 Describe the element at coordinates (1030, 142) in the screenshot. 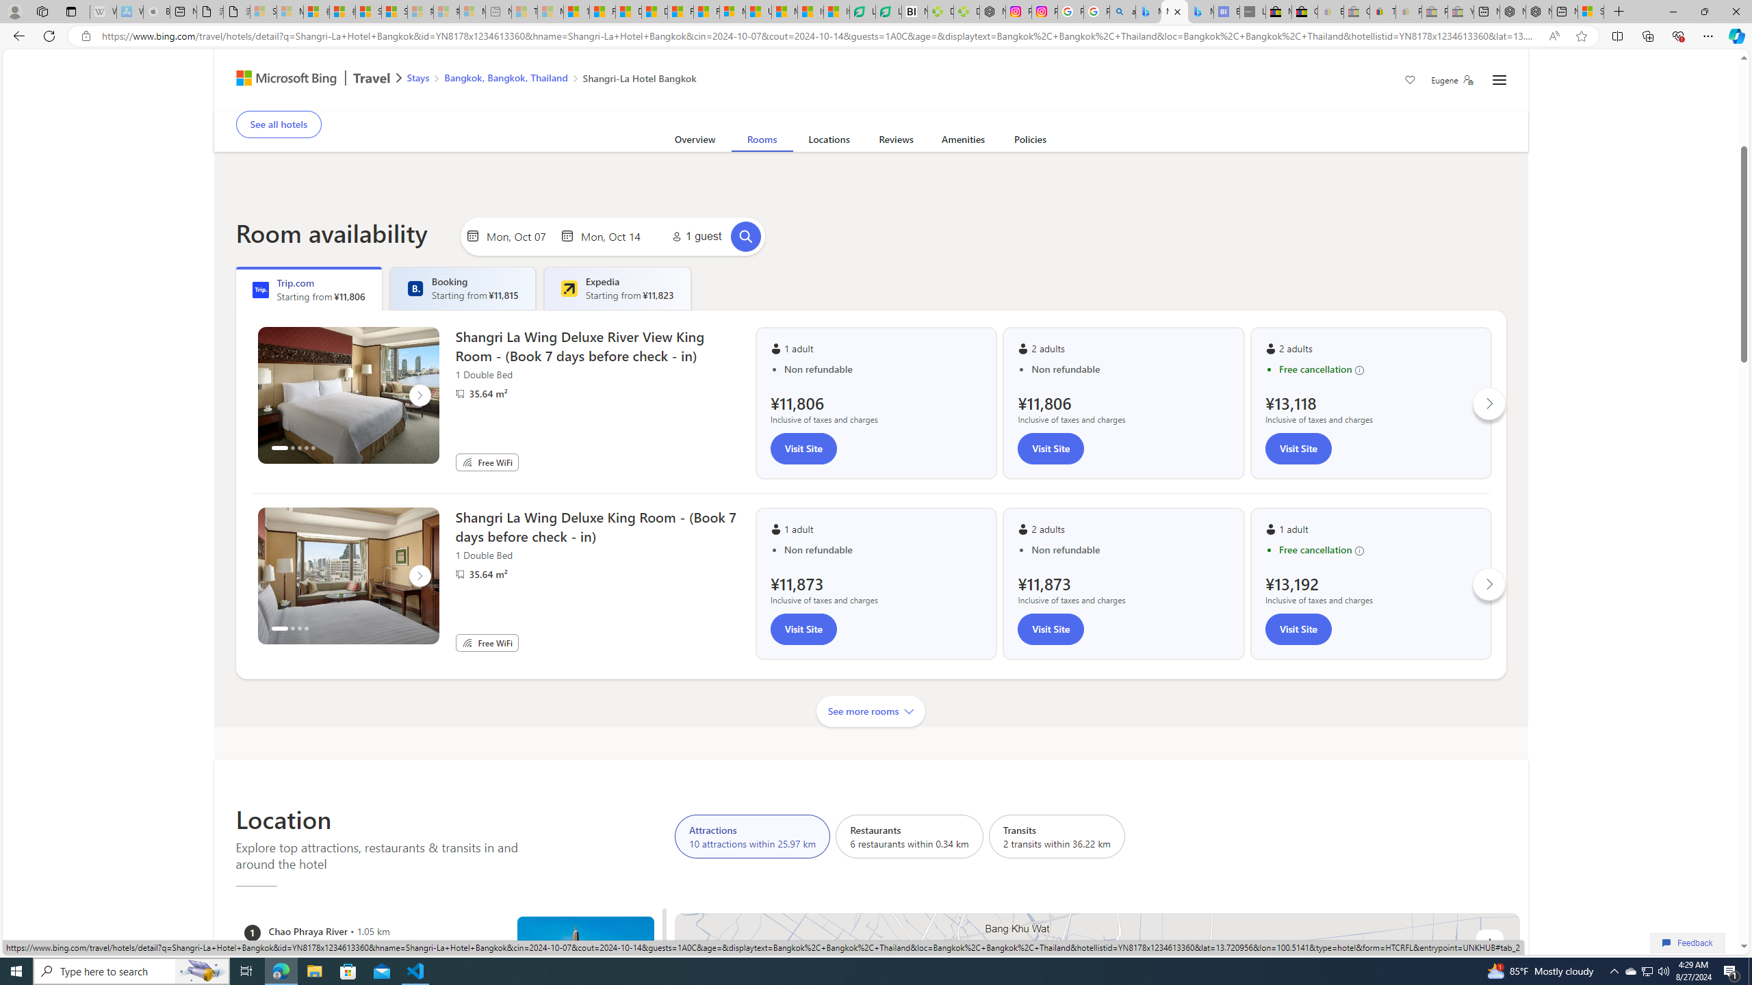

I see `Policies` at that location.